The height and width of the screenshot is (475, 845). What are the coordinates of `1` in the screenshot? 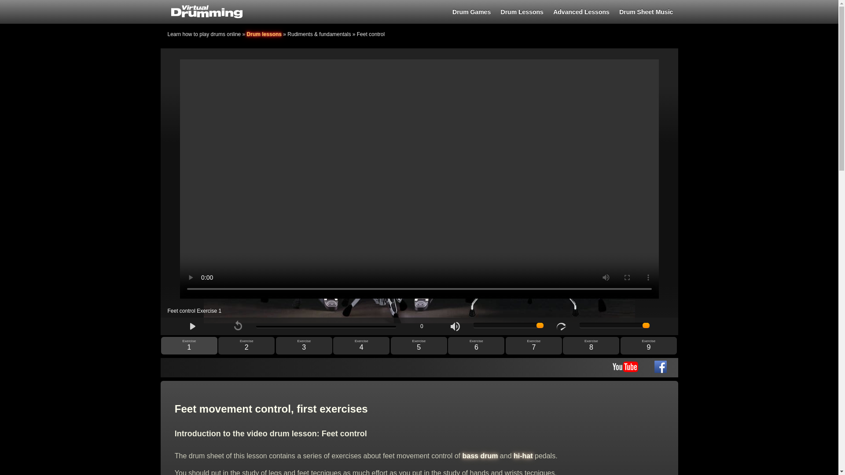 It's located at (614, 325).